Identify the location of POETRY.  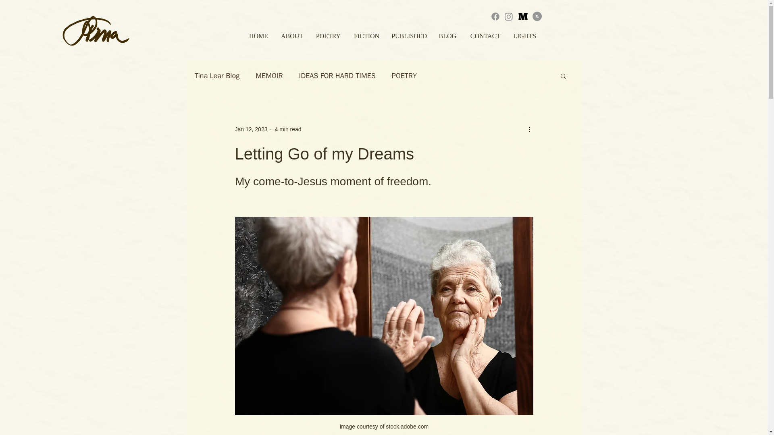
(404, 76).